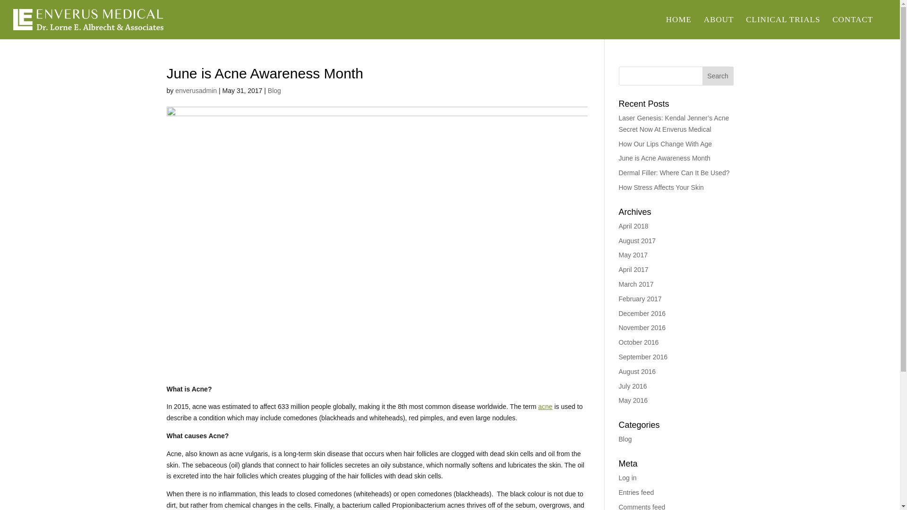  Describe the element at coordinates (633, 269) in the screenshot. I see `April 2017` at that location.